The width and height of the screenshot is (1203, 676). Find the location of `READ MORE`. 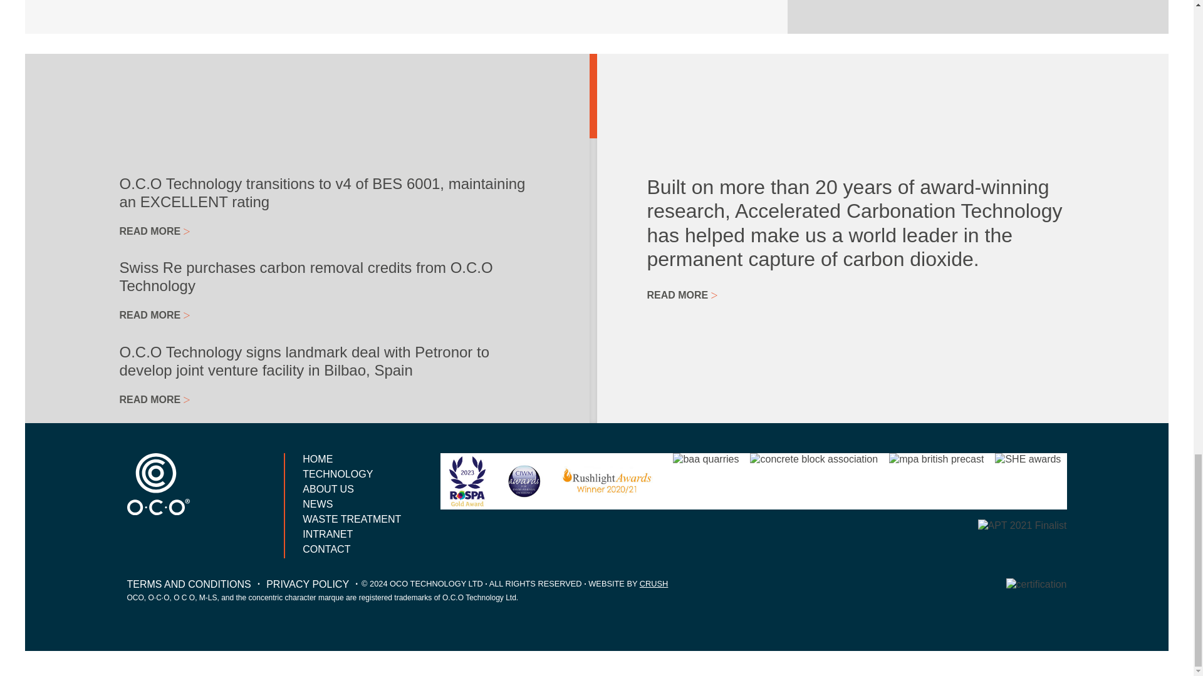

READ MORE is located at coordinates (154, 399).